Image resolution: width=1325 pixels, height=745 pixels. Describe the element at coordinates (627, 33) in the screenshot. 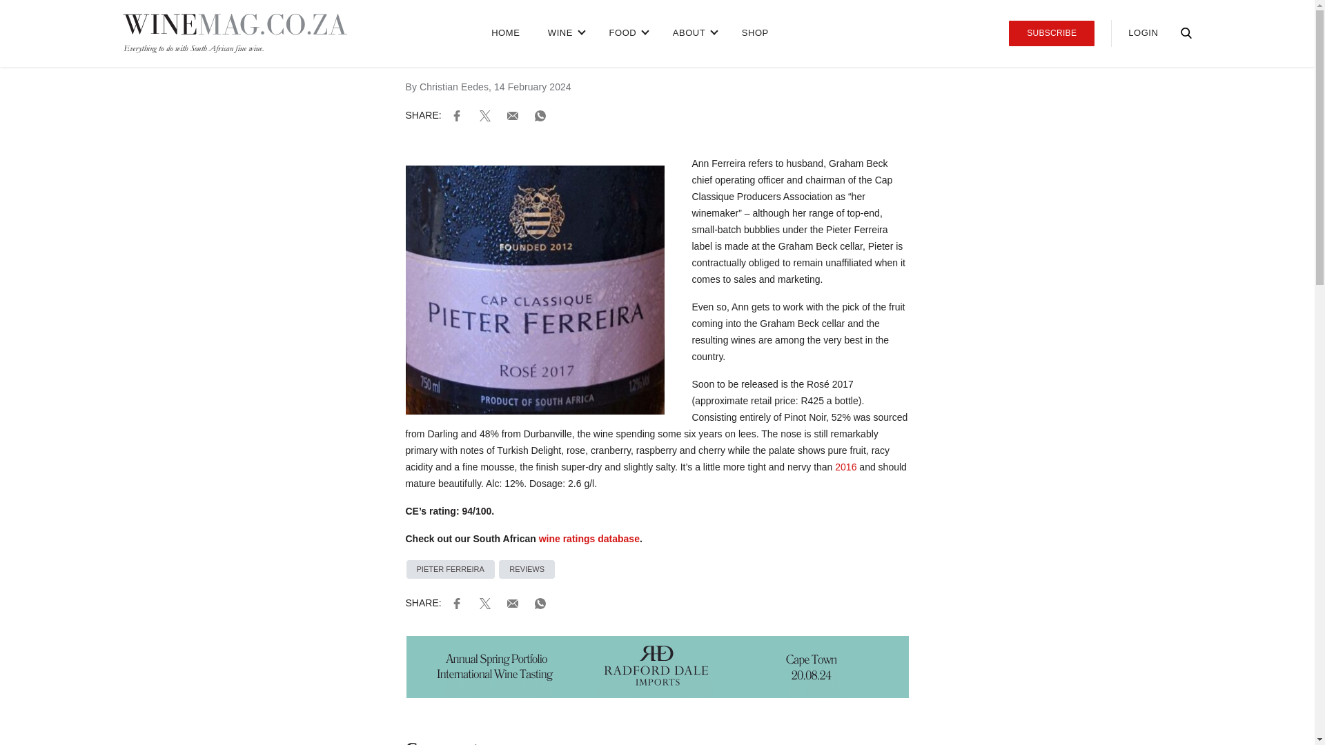

I see `FOOD` at that location.